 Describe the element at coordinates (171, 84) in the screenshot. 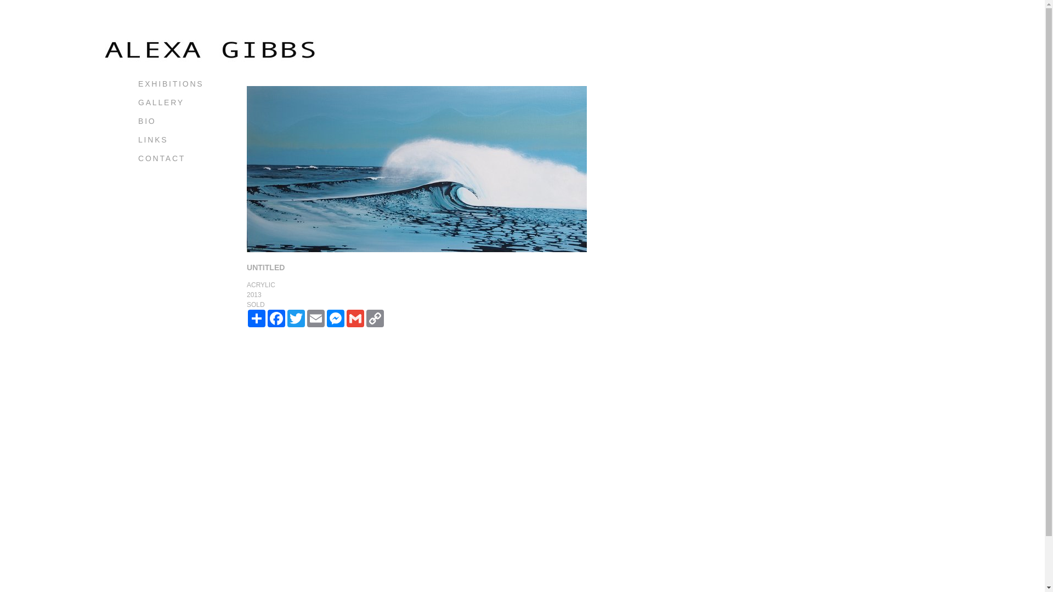

I see `EXHIBITIONS` at that location.